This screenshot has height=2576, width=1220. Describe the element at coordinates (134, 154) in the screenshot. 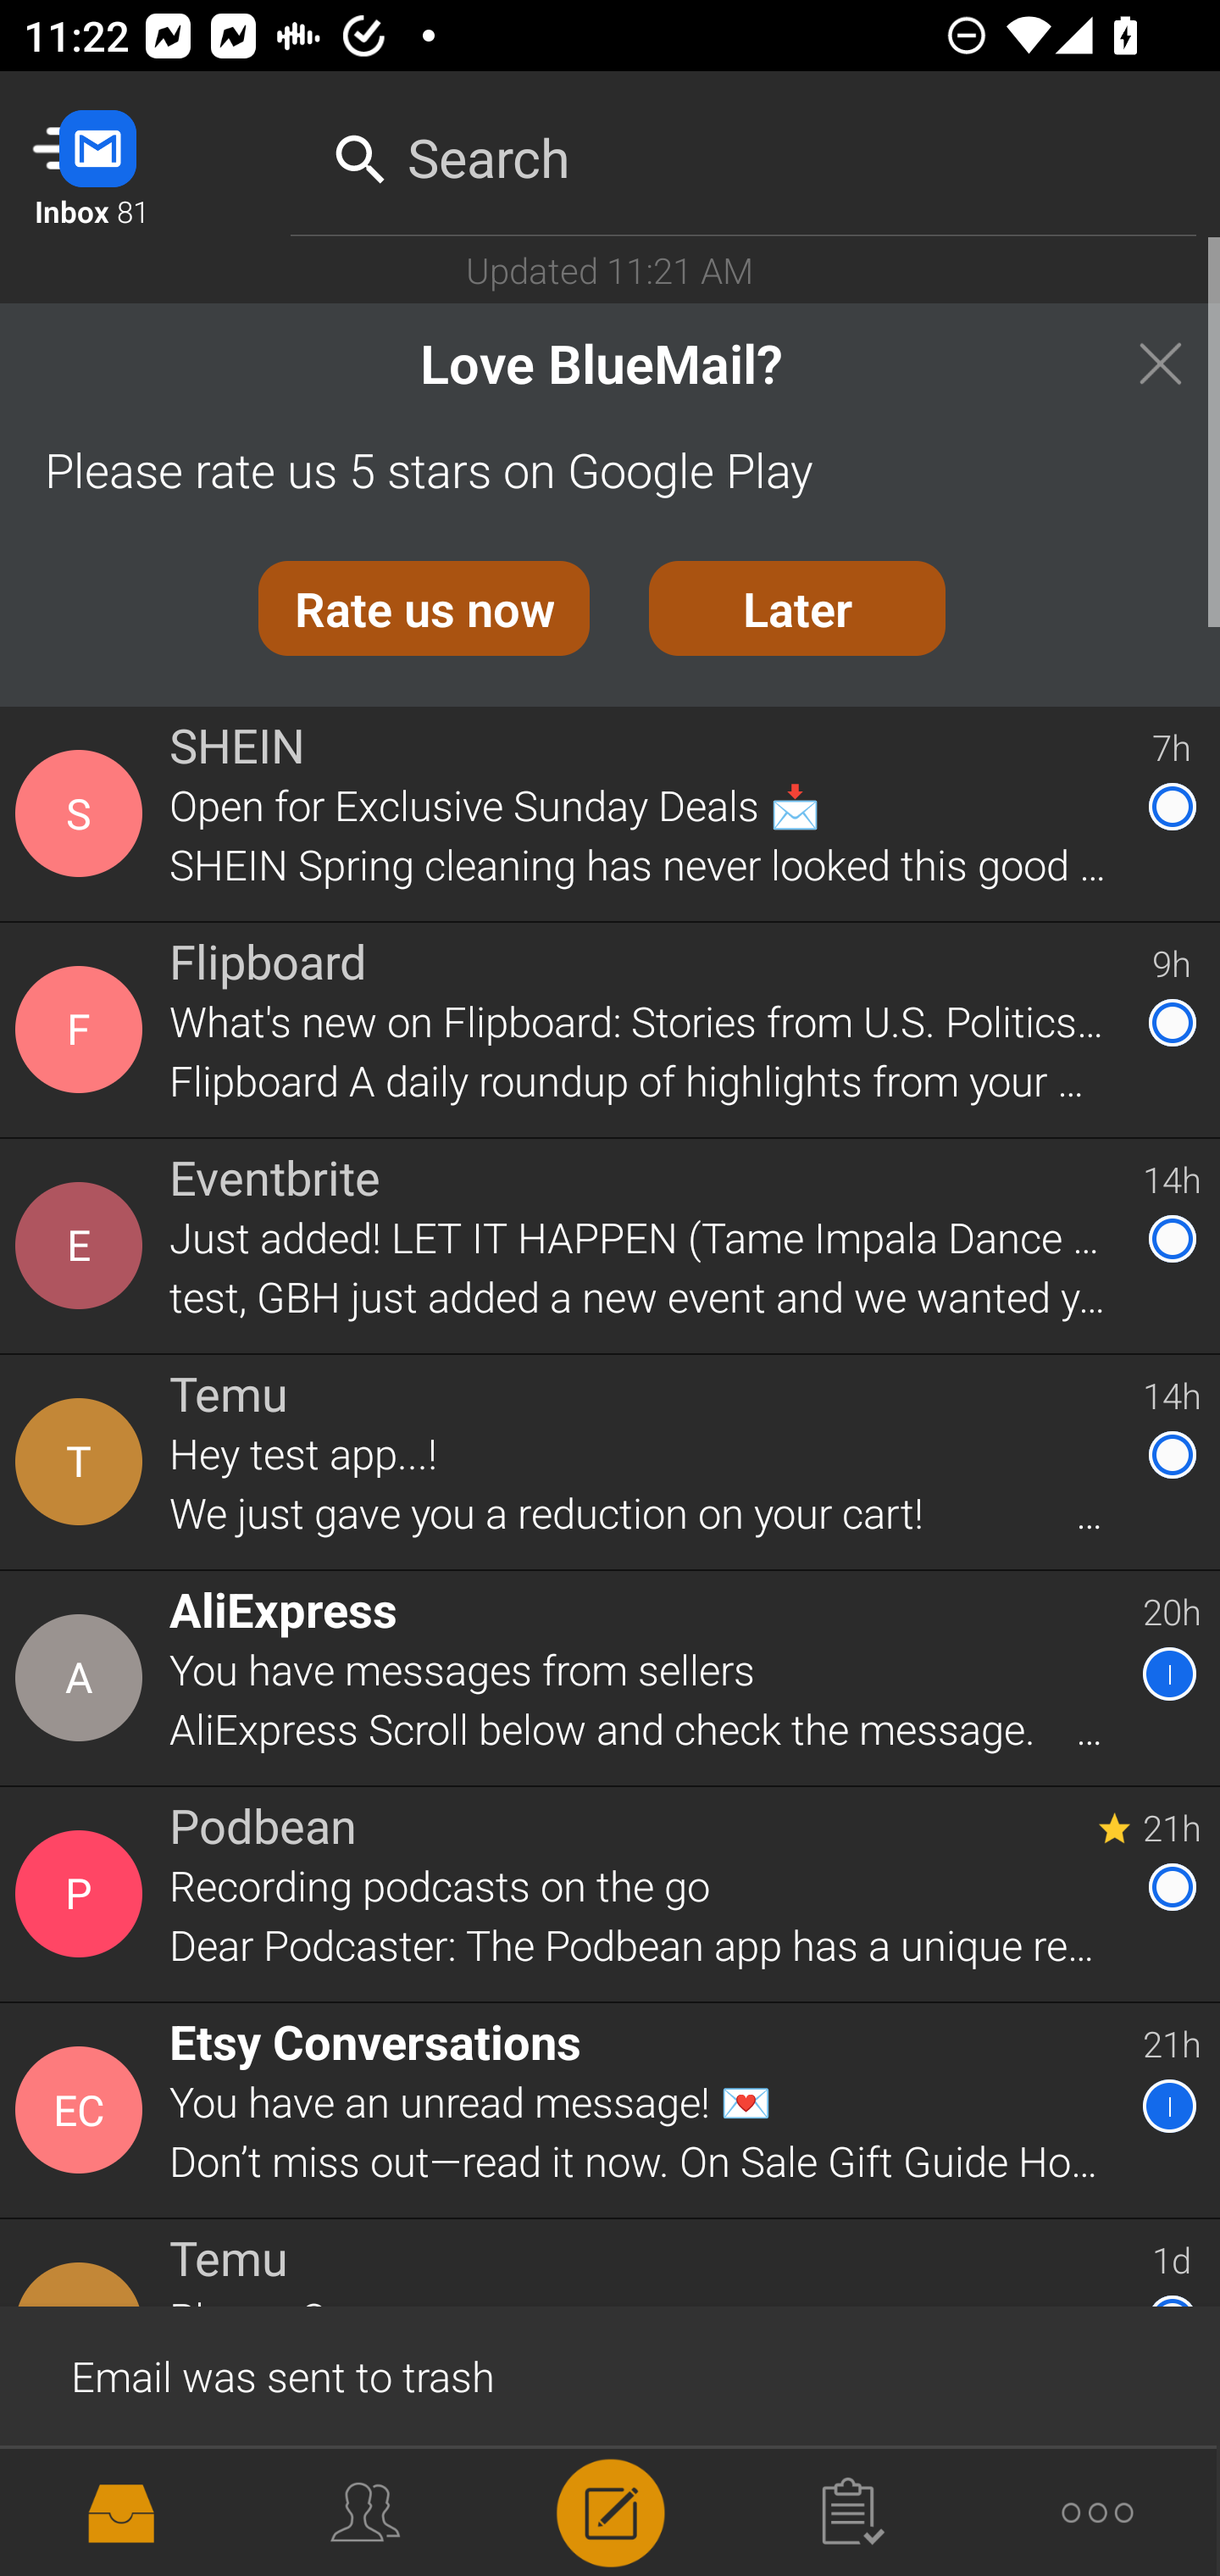

I see `Navigate up` at that location.